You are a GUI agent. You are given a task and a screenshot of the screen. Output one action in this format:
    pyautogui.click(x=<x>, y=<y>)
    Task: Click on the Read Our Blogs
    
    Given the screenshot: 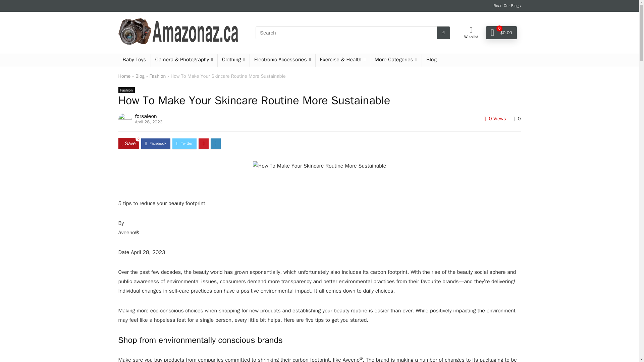 What is the action you would take?
    pyautogui.click(x=506, y=5)
    